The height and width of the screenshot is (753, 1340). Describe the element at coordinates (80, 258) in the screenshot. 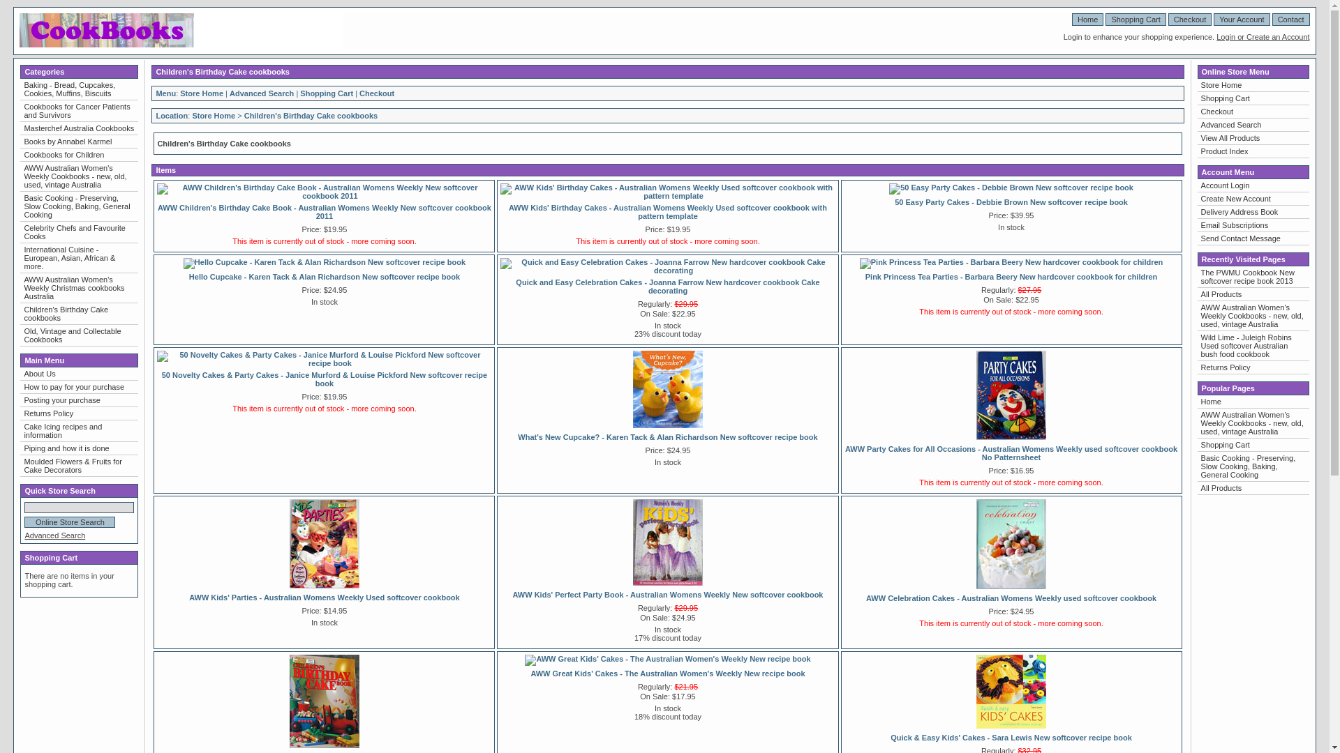

I see `International Cuisine - European, Asian, African & more.` at that location.